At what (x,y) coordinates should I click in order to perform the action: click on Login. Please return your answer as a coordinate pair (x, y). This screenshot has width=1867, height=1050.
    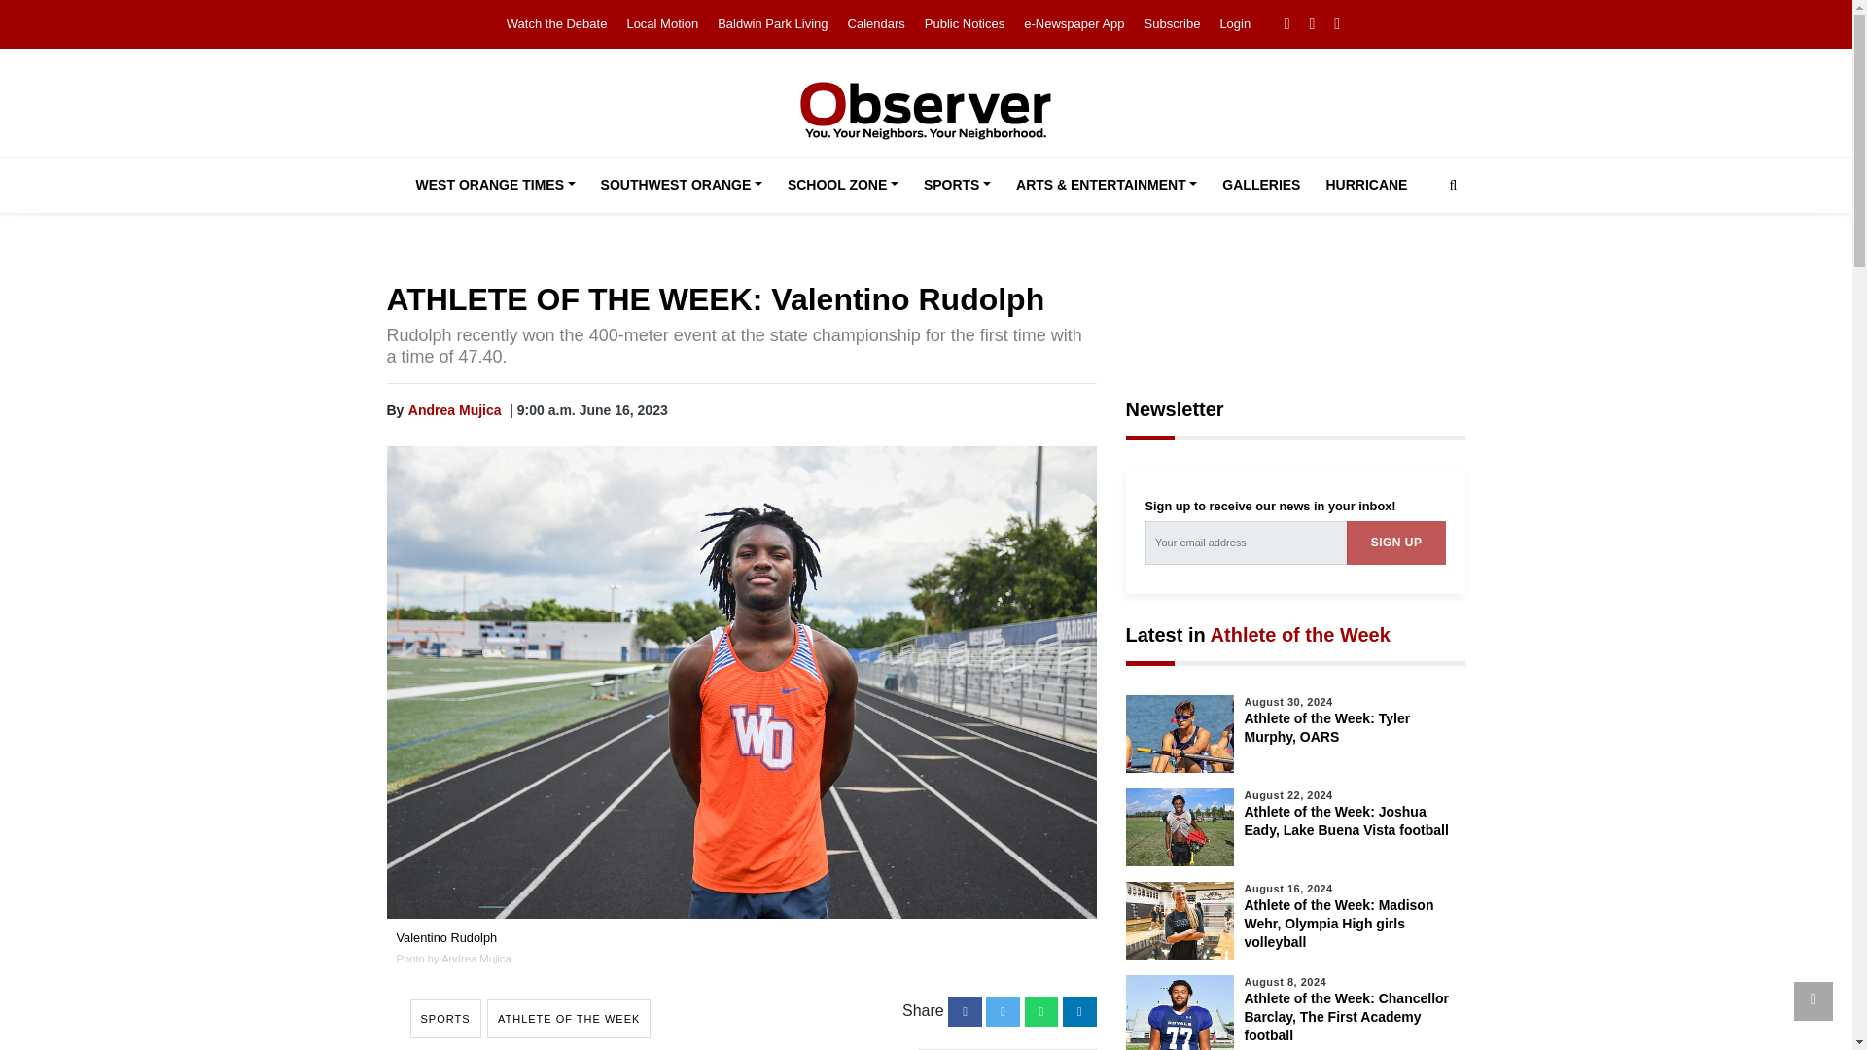
    Looking at the image, I should click on (1235, 23).